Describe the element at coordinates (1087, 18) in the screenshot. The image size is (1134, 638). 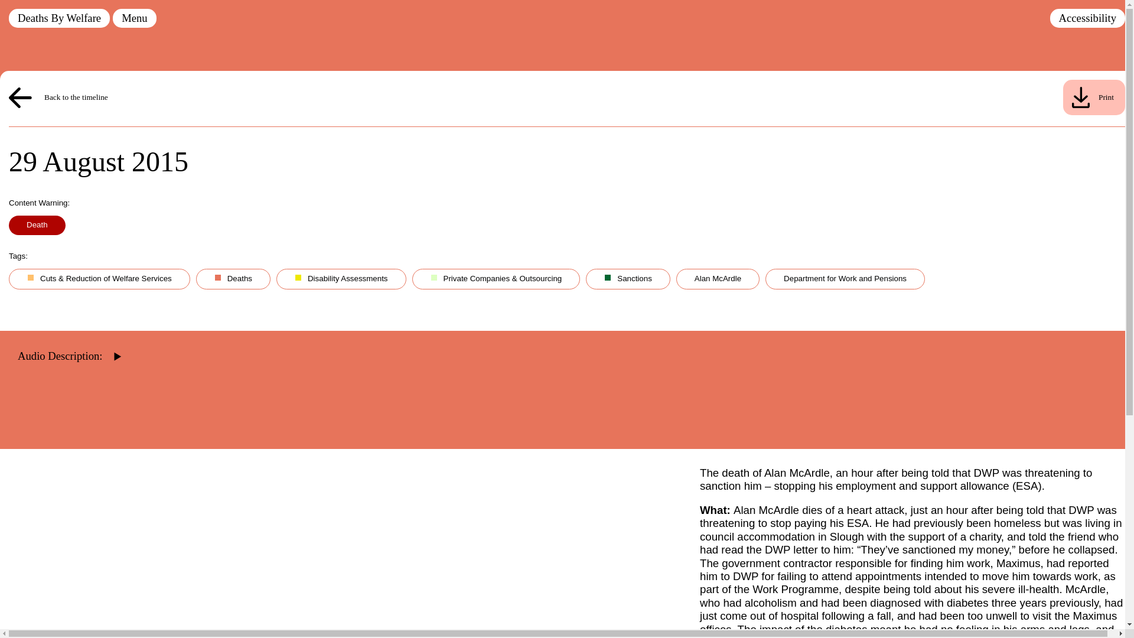
I see `Accessibility` at that location.